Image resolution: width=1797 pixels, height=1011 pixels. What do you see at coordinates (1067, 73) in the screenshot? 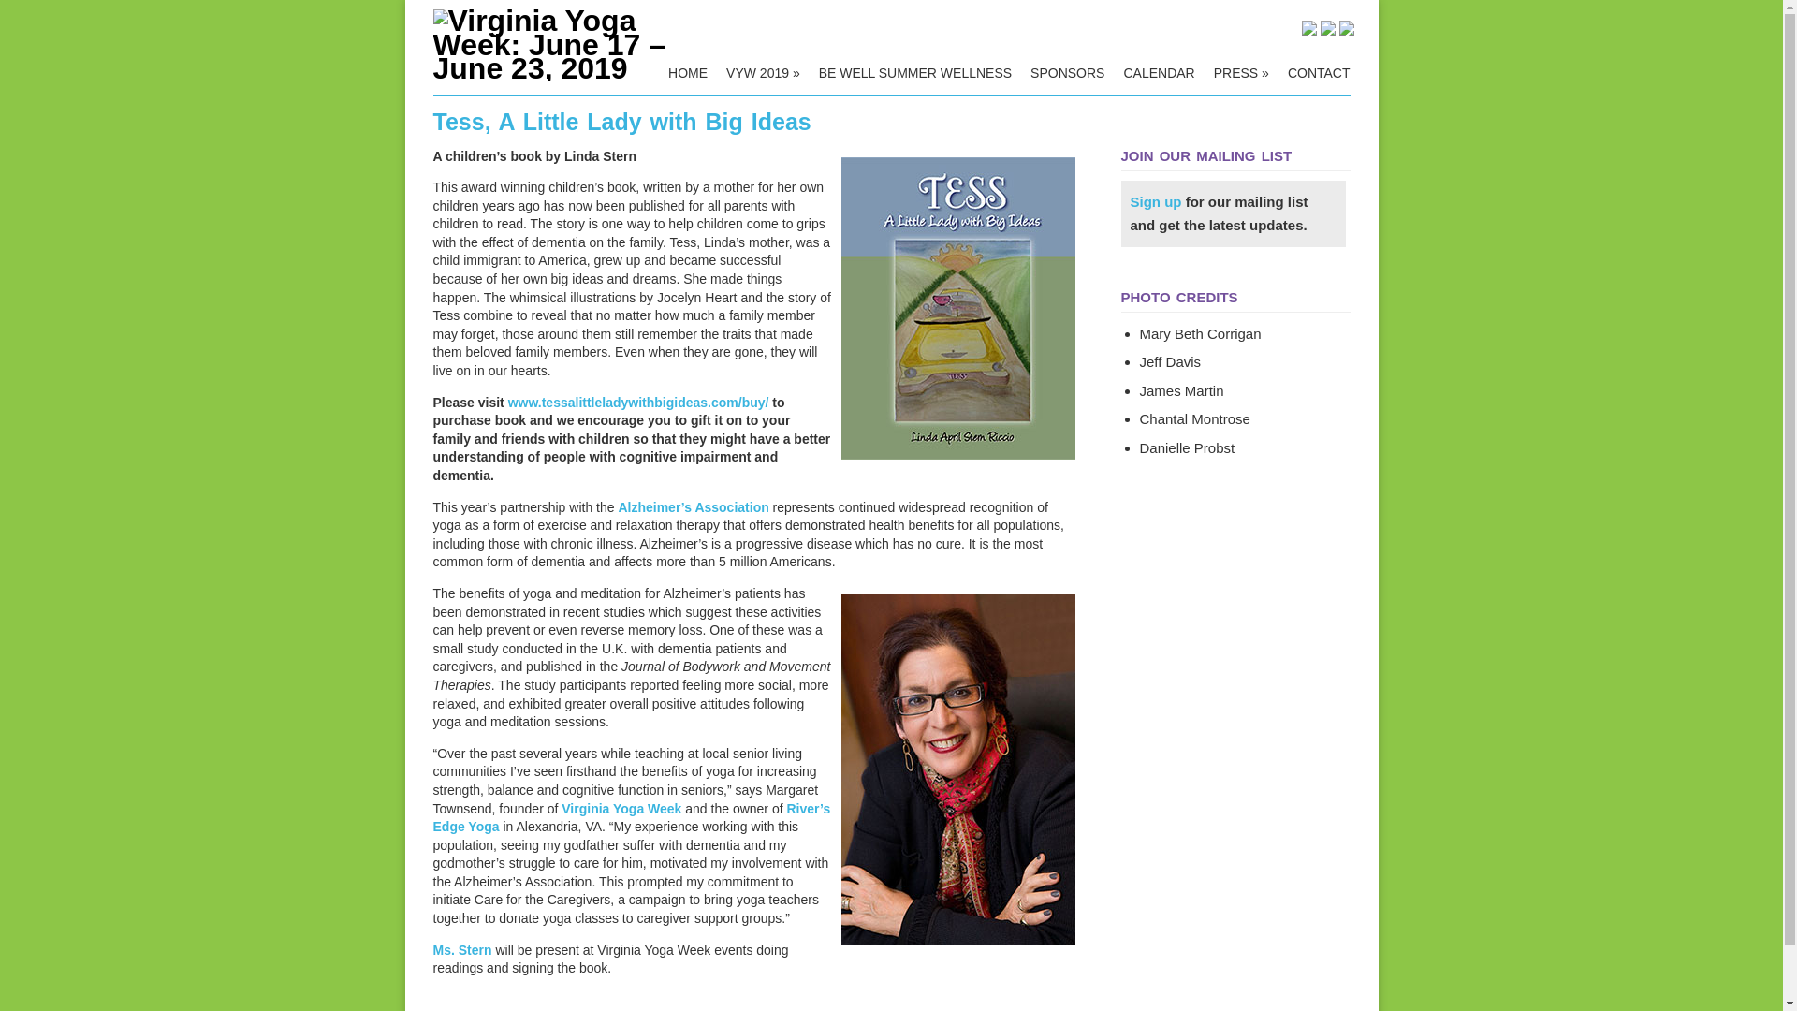
I see `SPONSORS` at bounding box center [1067, 73].